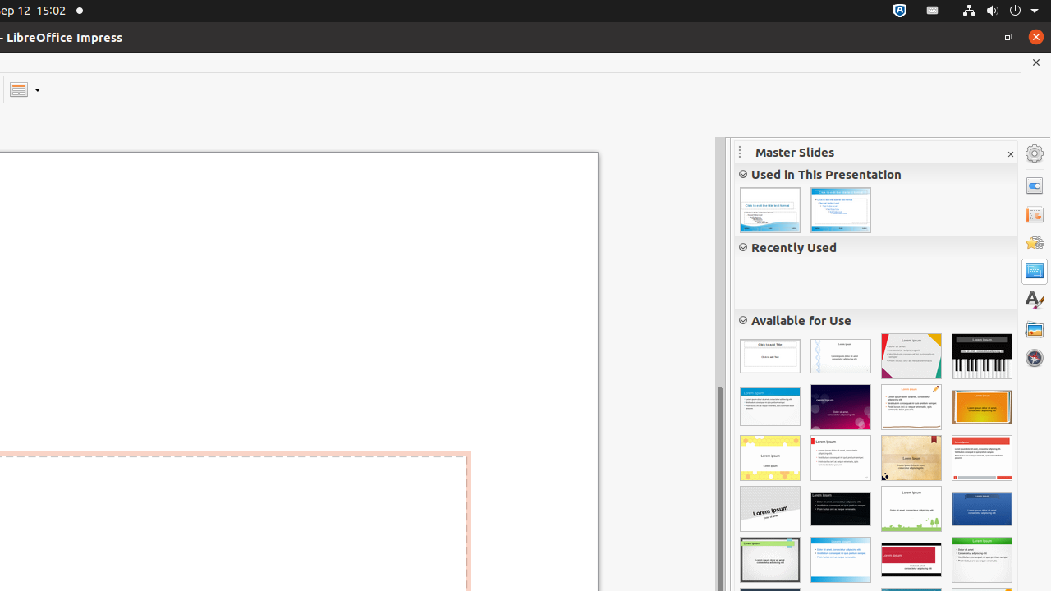 The image size is (1051, 591). Describe the element at coordinates (911, 458) in the screenshot. I see `Vintage` at that location.